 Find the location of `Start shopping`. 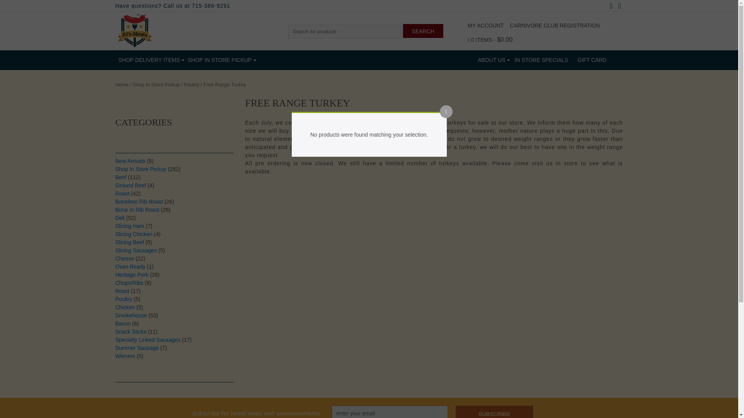

Start shopping is located at coordinates (490, 40).